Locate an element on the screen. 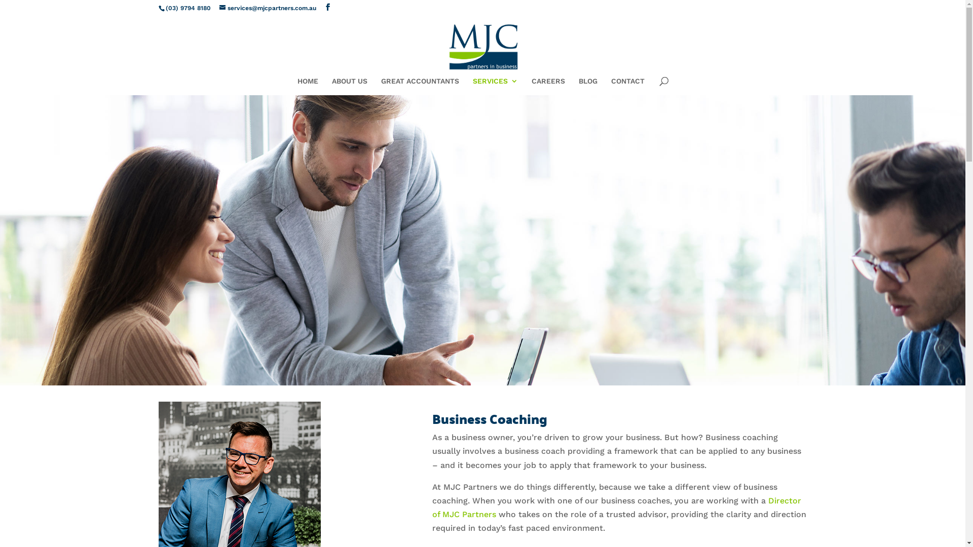 Image resolution: width=973 pixels, height=547 pixels. Director of MJC Partners is located at coordinates (617, 507).